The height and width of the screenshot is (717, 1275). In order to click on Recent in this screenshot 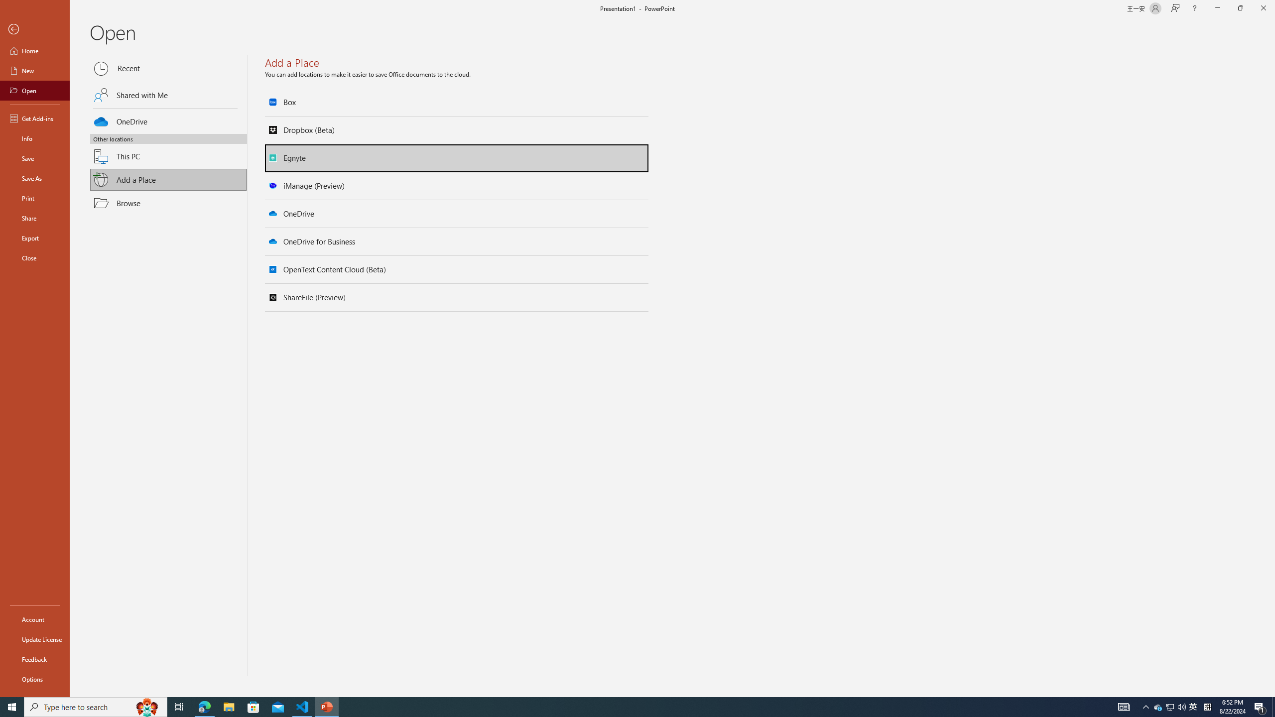, I will do `click(168, 69)`.